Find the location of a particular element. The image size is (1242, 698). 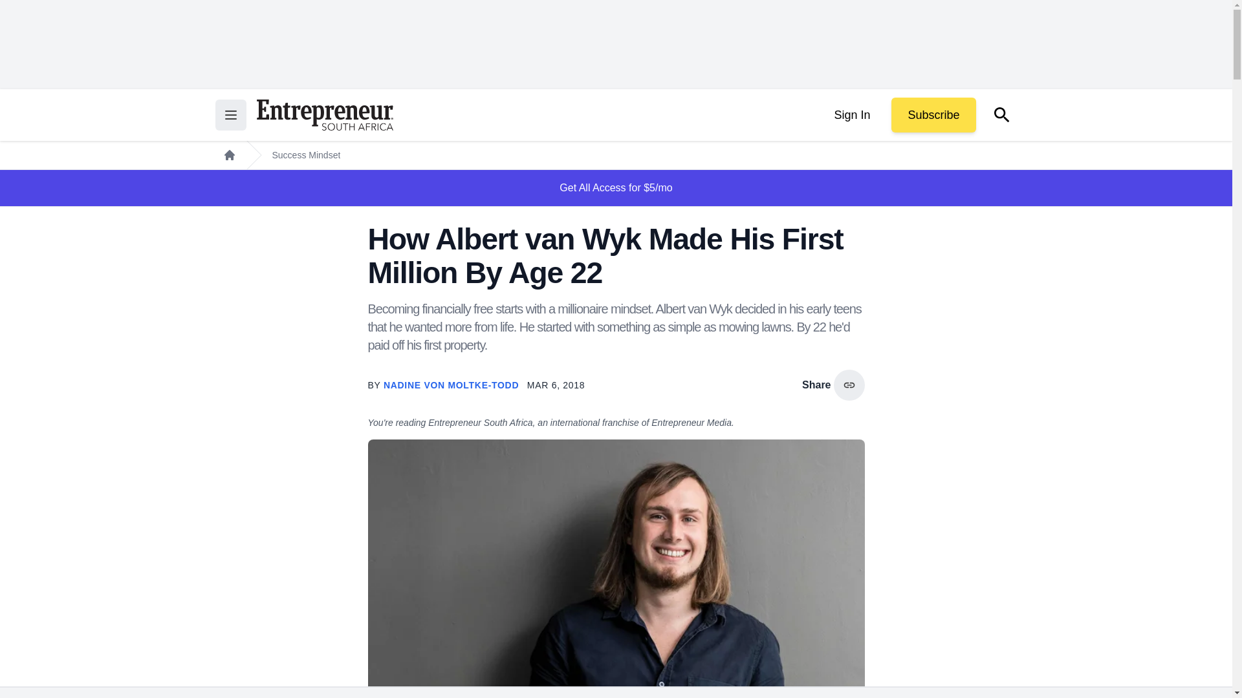

Sign In is located at coordinates (851, 115).